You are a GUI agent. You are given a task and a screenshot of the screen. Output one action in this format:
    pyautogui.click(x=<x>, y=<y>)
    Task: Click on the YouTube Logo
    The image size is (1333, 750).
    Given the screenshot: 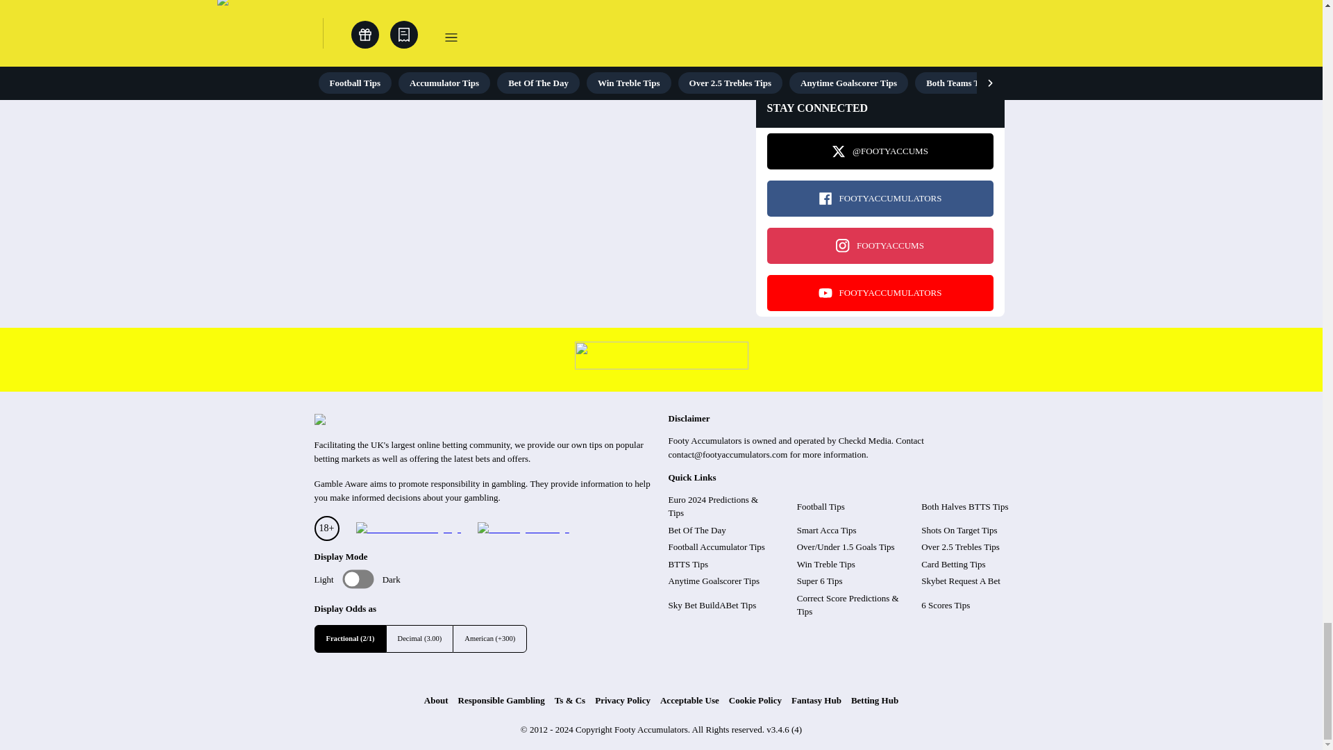 What is the action you would take?
    pyautogui.click(x=825, y=293)
    